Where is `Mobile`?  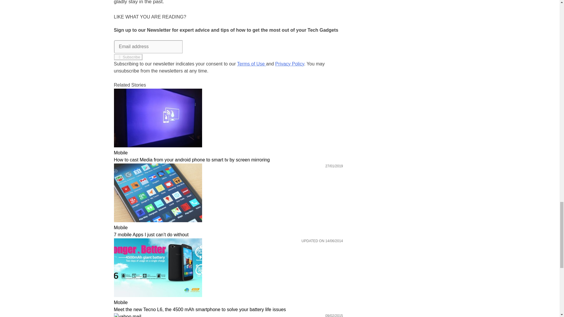
Mobile is located at coordinates (228, 228).